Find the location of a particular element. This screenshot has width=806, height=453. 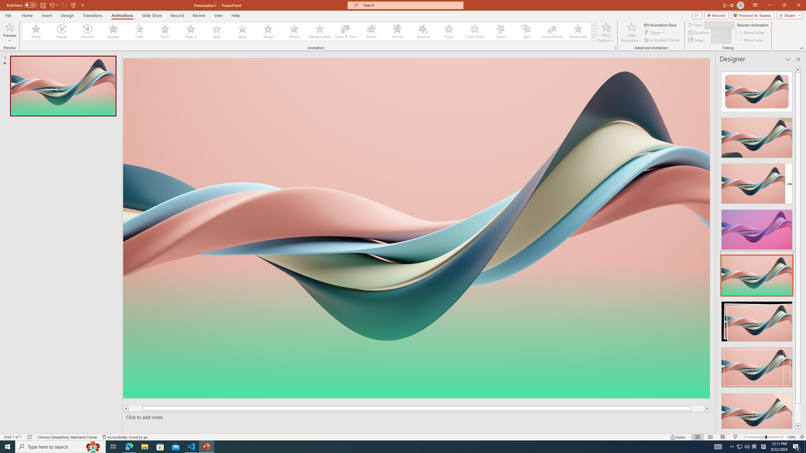

Line down is located at coordinates (798, 426).